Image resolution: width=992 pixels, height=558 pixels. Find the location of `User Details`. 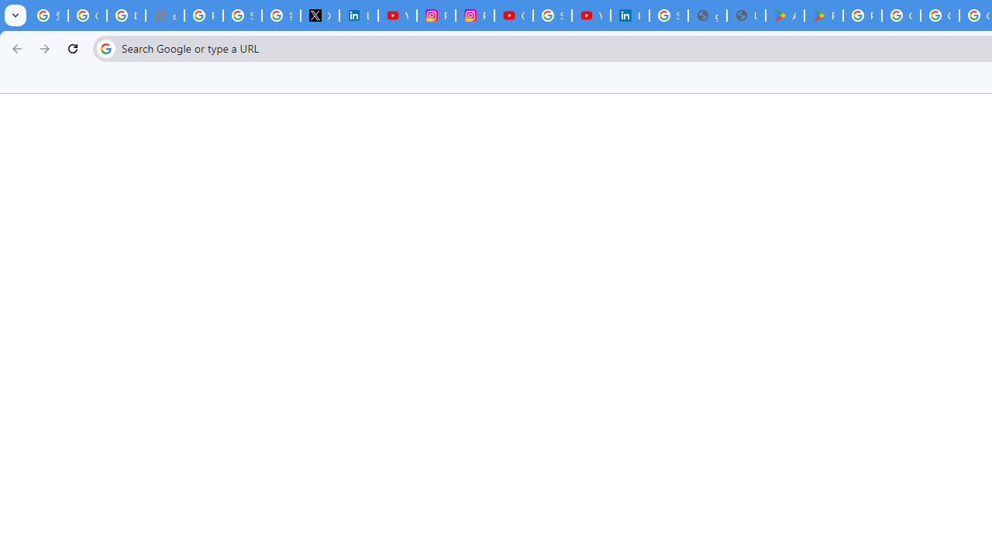

User Details is located at coordinates (746, 15).